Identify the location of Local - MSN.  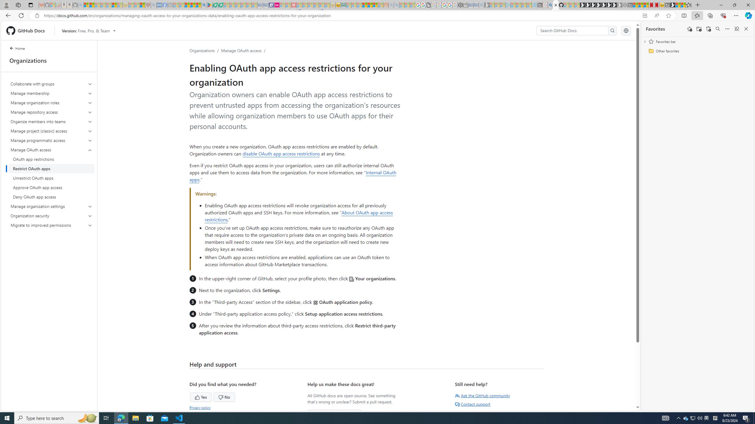
(142, 5).